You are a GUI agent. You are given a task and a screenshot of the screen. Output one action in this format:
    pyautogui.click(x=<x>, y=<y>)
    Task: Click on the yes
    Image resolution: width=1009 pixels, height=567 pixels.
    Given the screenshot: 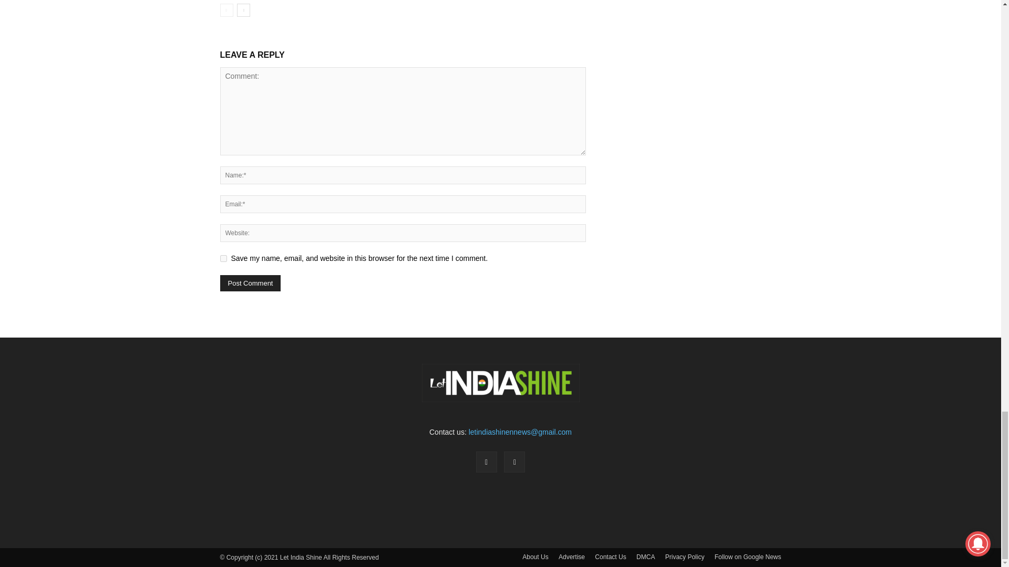 What is the action you would take?
    pyautogui.click(x=223, y=258)
    